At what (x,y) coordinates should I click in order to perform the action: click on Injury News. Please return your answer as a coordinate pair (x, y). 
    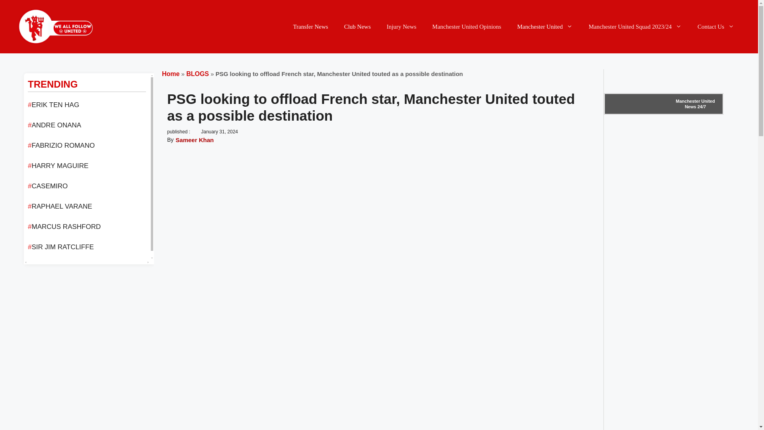
    Looking at the image, I should click on (402, 26).